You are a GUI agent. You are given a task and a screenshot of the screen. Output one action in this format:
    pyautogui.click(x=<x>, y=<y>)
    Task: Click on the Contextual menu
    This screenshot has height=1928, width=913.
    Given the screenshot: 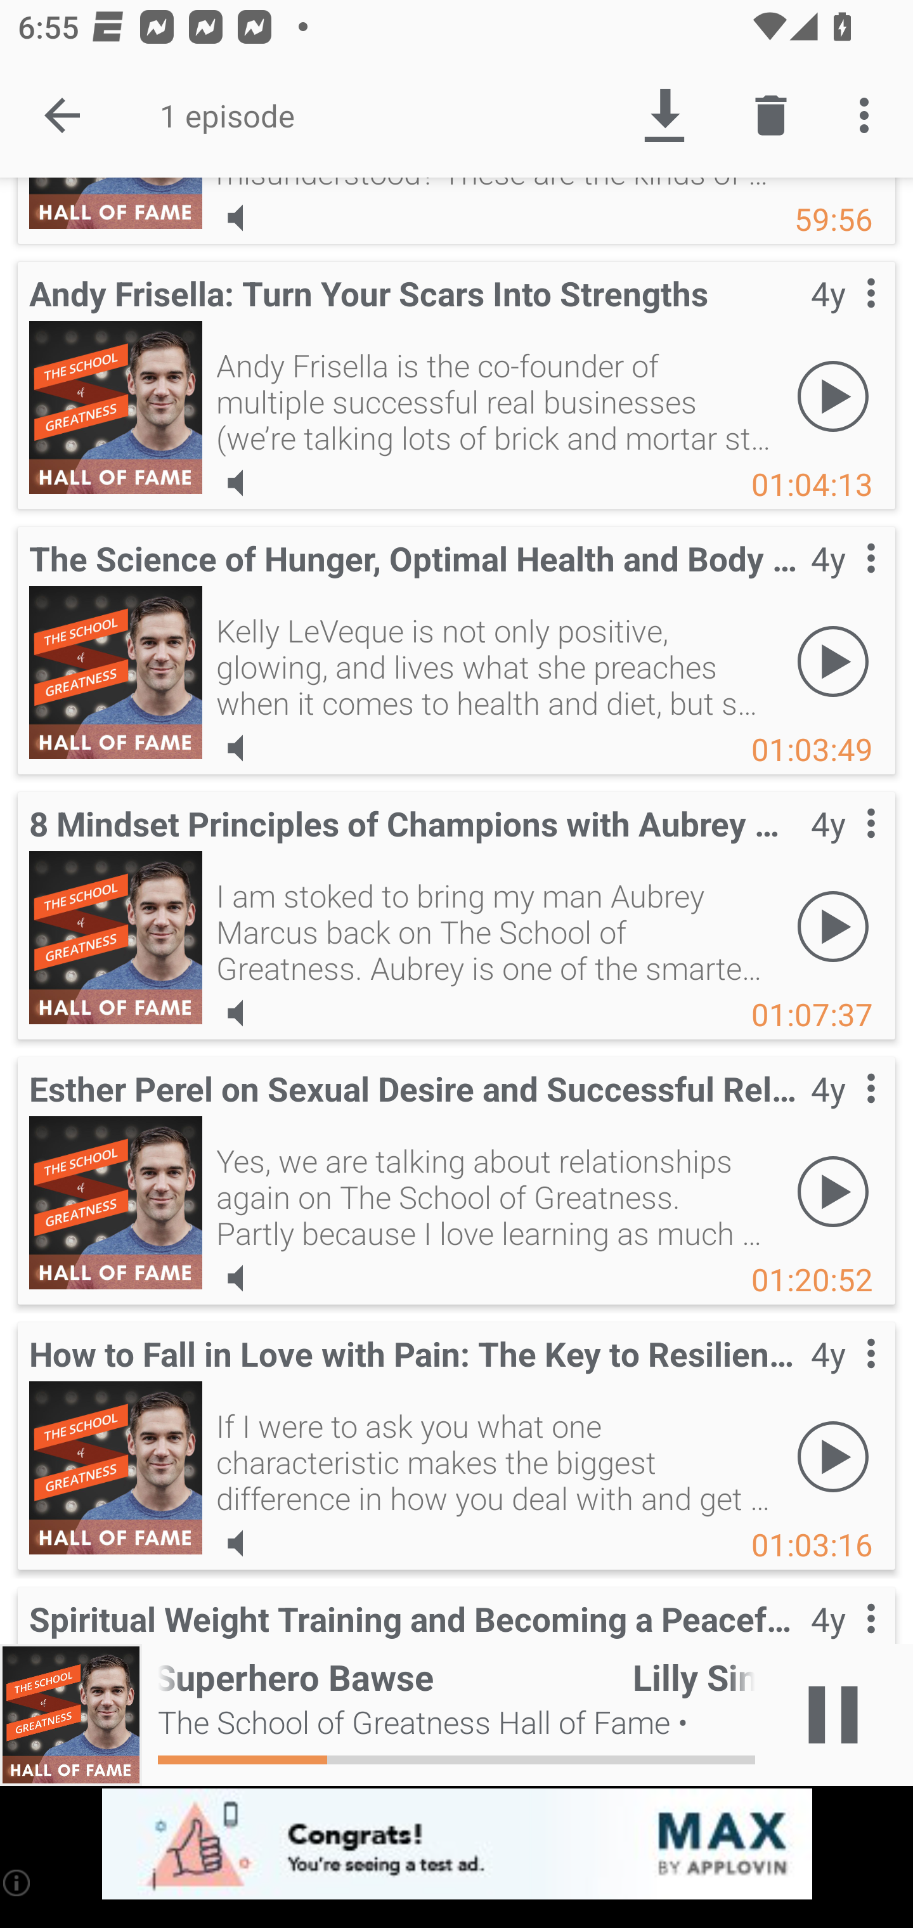 What is the action you would take?
    pyautogui.click(x=843, y=318)
    